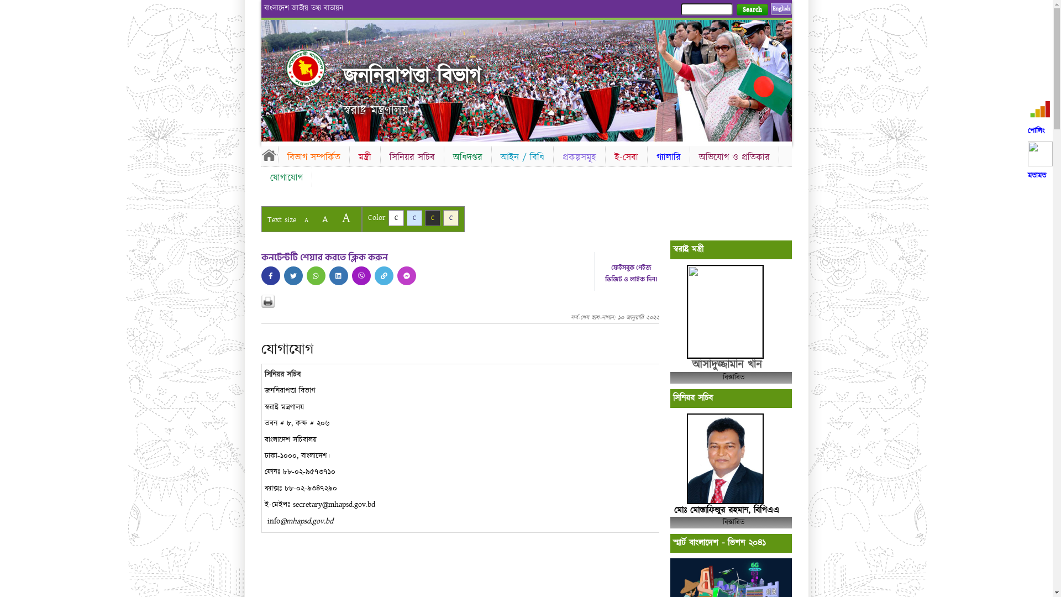 The width and height of the screenshot is (1061, 597). What do you see at coordinates (451, 218) in the screenshot?
I see `C` at bounding box center [451, 218].